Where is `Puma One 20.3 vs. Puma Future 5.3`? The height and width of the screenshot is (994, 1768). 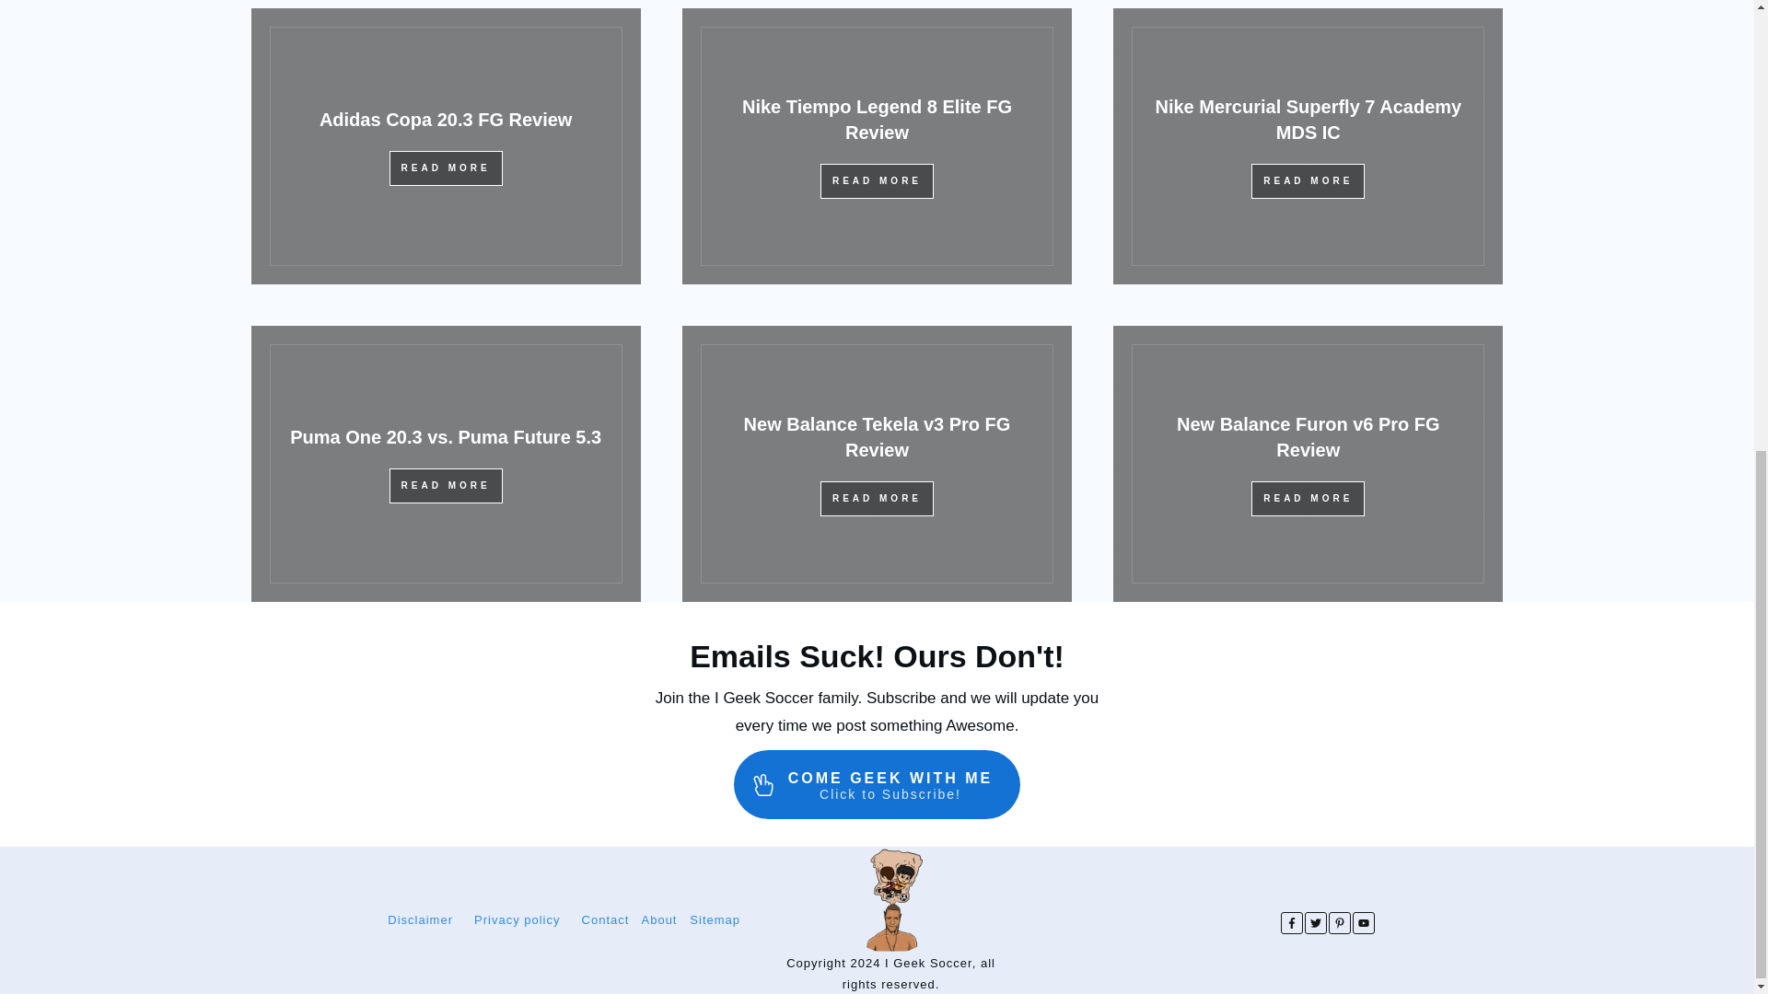
Puma One 20.3 vs. Puma Future 5.3 is located at coordinates (445, 437).